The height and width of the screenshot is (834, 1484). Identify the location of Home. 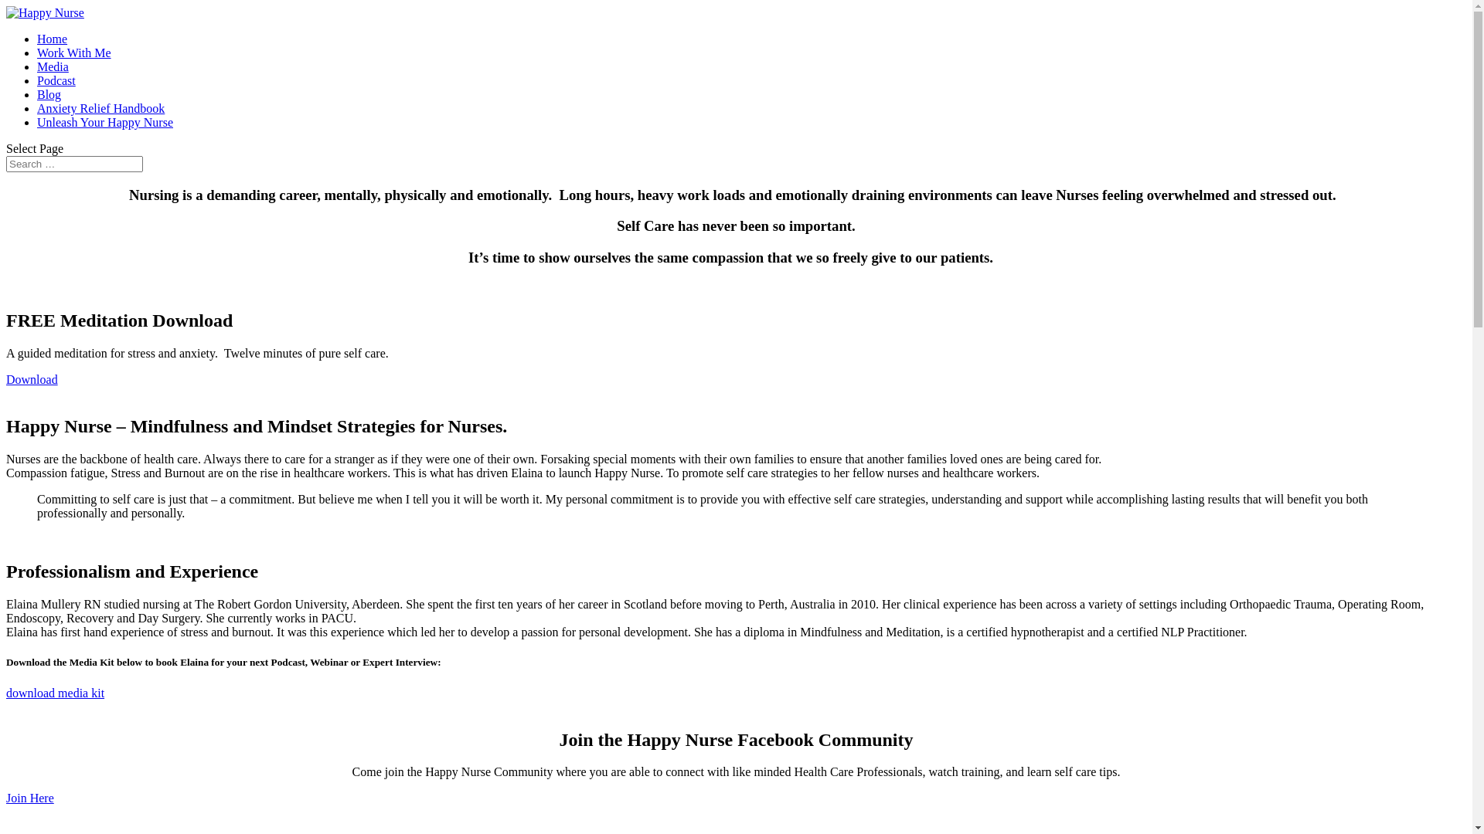
(53, 39).